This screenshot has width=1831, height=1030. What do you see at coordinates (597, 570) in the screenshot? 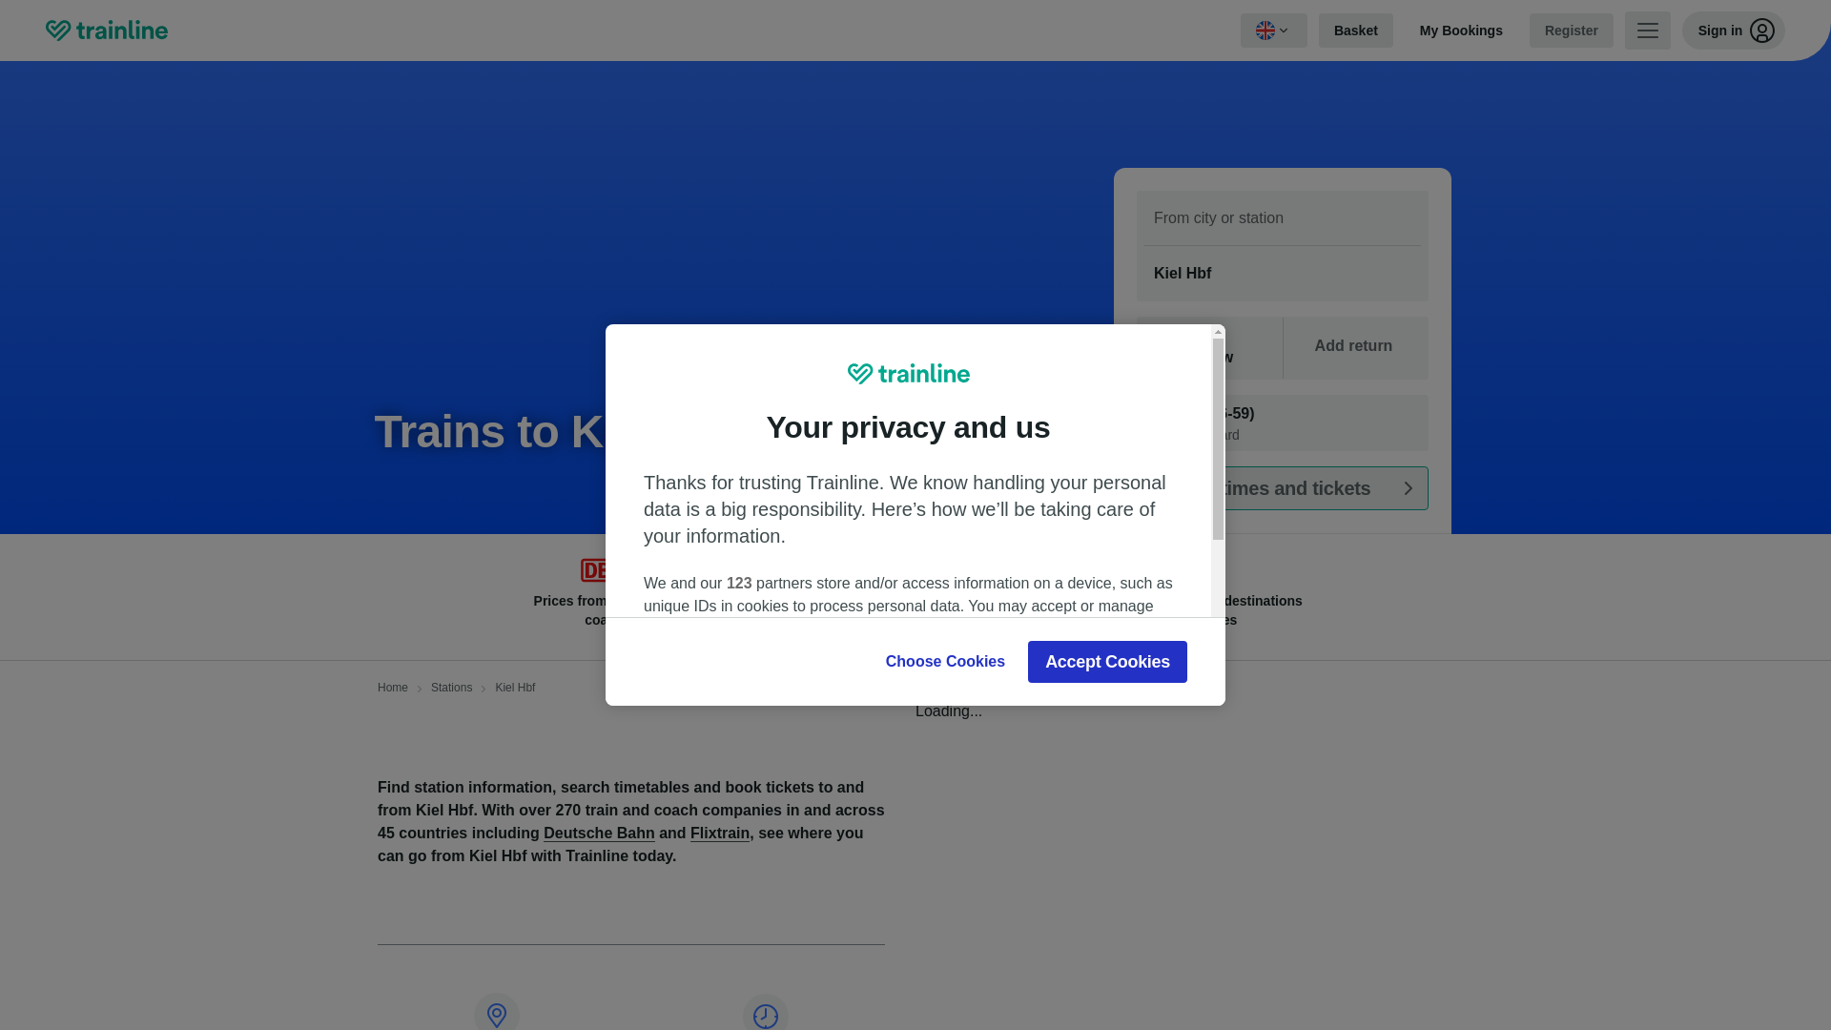
I see `Deutsche Bahn` at bounding box center [597, 570].